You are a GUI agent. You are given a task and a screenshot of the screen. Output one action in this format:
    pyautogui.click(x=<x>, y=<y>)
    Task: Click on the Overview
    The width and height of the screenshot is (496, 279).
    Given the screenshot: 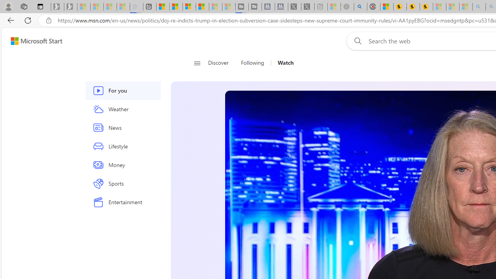 What is the action you would take?
    pyautogui.click(x=189, y=7)
    